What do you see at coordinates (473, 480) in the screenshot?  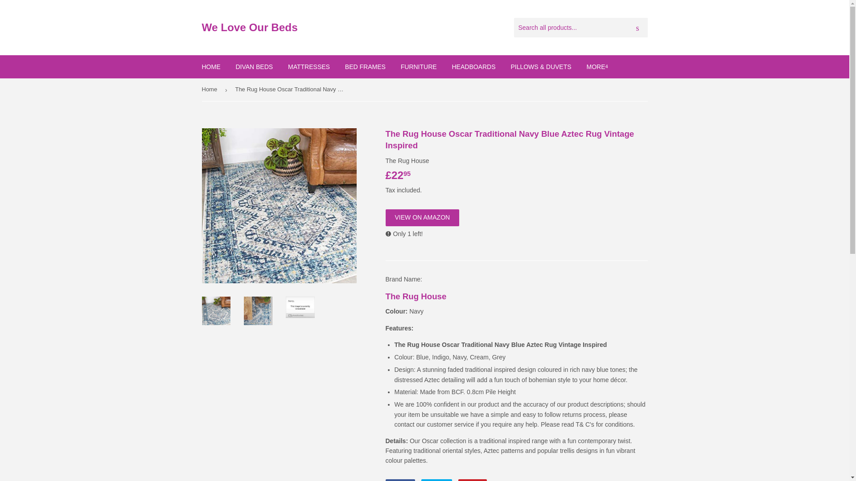 I see `HEADBOARDS` at bounding box center [473, 480].